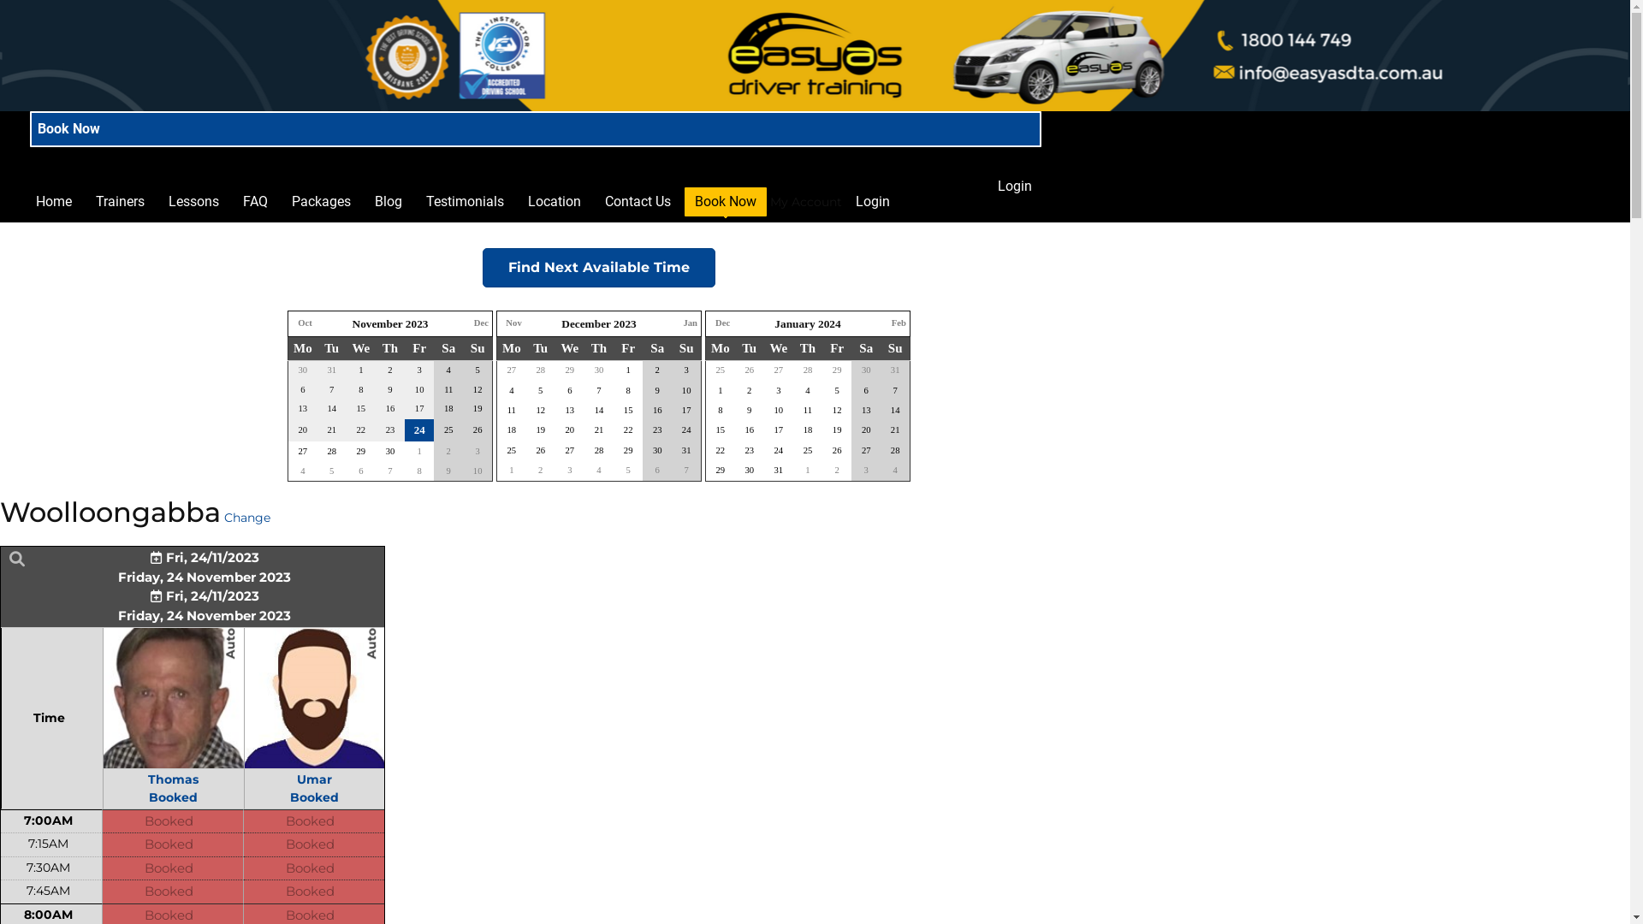  Describe the element at coordinates (599, 450) in the screenshot. I see `28` at that location.